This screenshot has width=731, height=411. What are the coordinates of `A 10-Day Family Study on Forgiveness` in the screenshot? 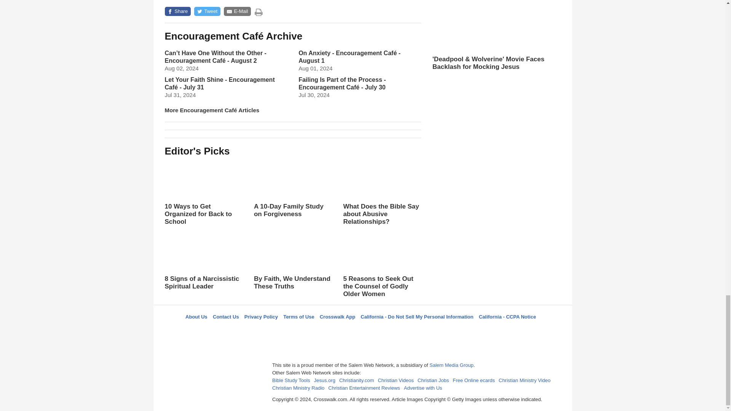 It's located at (292, 196).